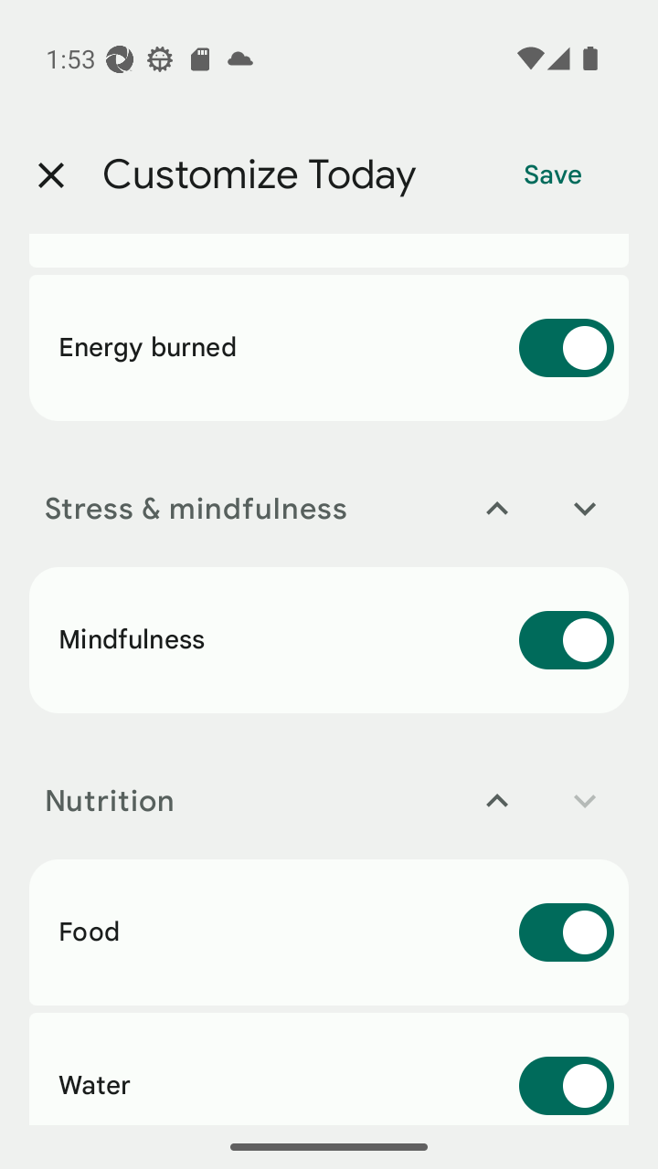 This screenshot has width=658, height=1169. Describe the element at coordinates (50, 175) in the screenshot. I see `Close` at that location.